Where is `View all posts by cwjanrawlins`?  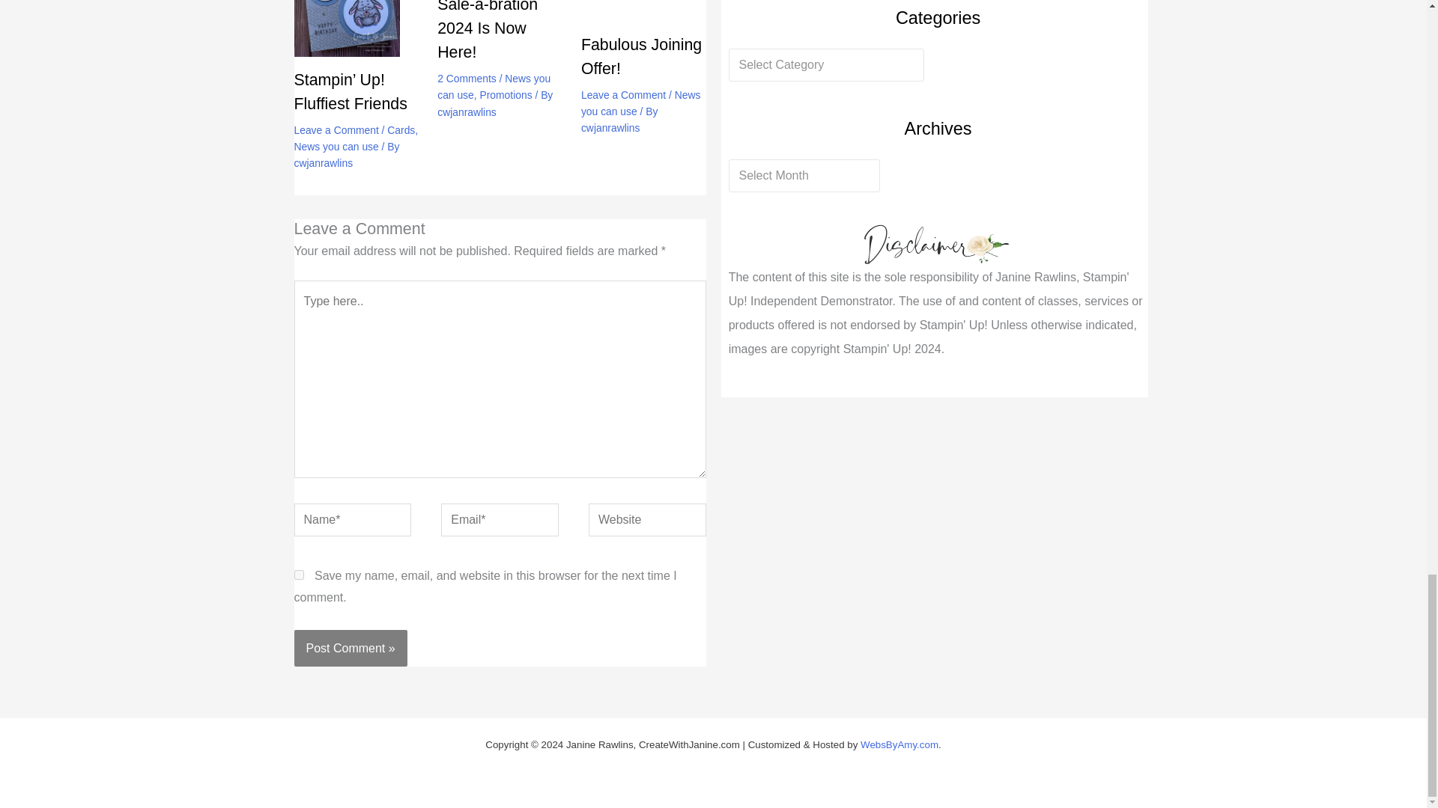
View all posts by cwjanrawlins is located at coordinates (466, 111).